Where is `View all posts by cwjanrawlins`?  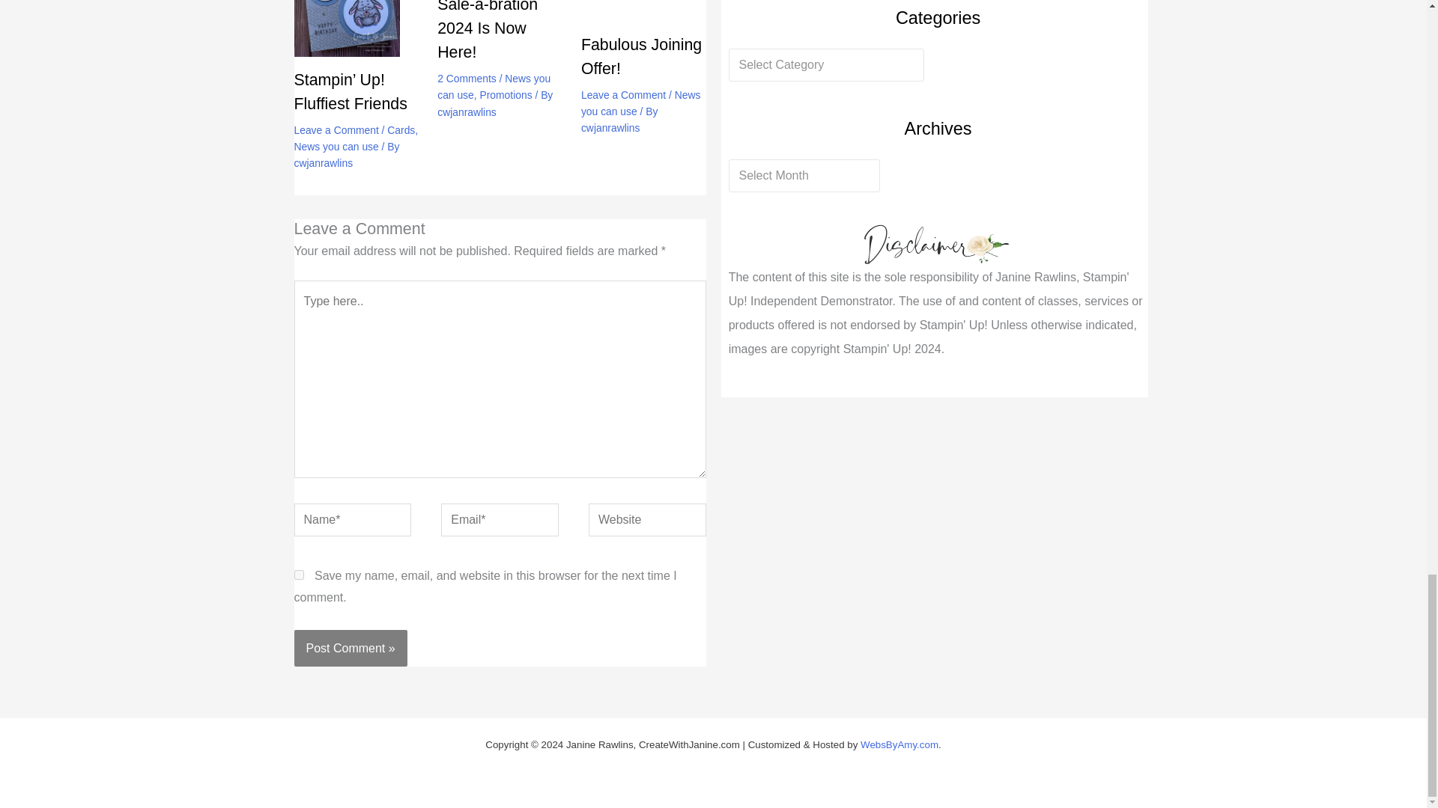
View all posts by cwjanrawlins is located at coordinates (466, 111).